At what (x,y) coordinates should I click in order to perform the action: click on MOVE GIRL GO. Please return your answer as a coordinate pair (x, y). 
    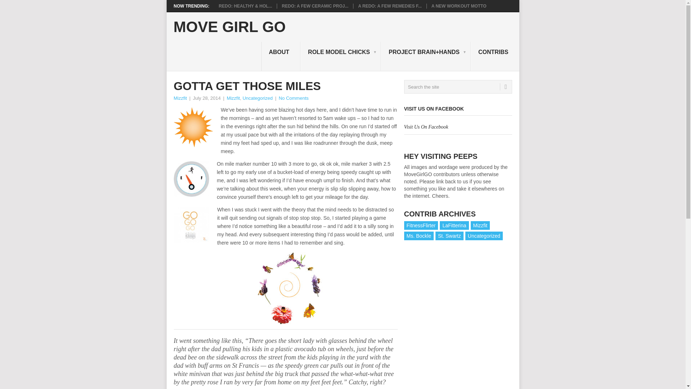
    Looking at the image, I should click on (230, 27).